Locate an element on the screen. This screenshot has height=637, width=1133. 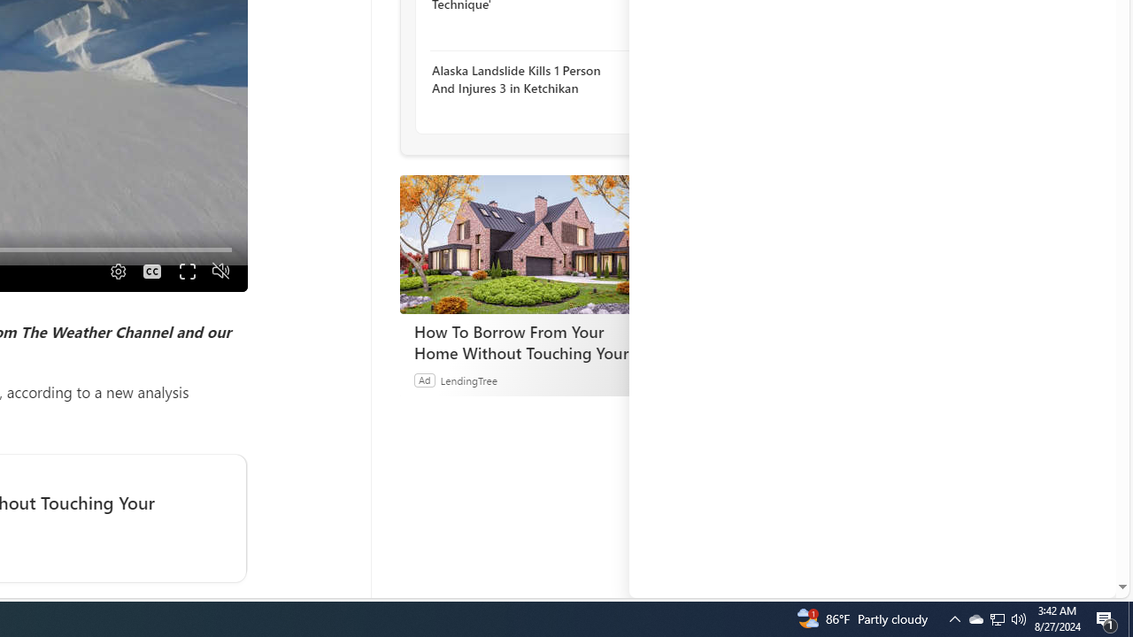
Unmute is located at coordinates (221, 271).